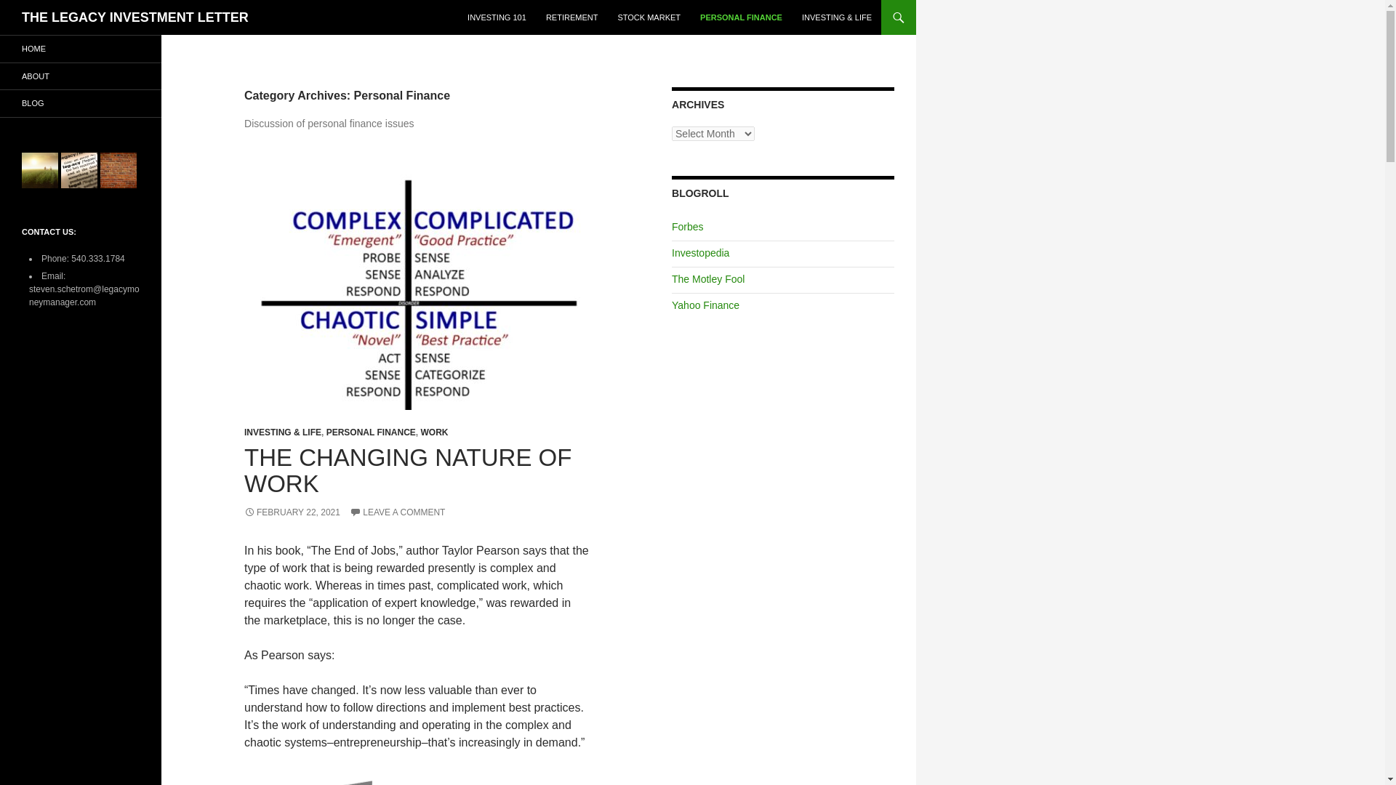 This screenshot has height=785, width=1396. I want to click on WORK, so click(433, 432).